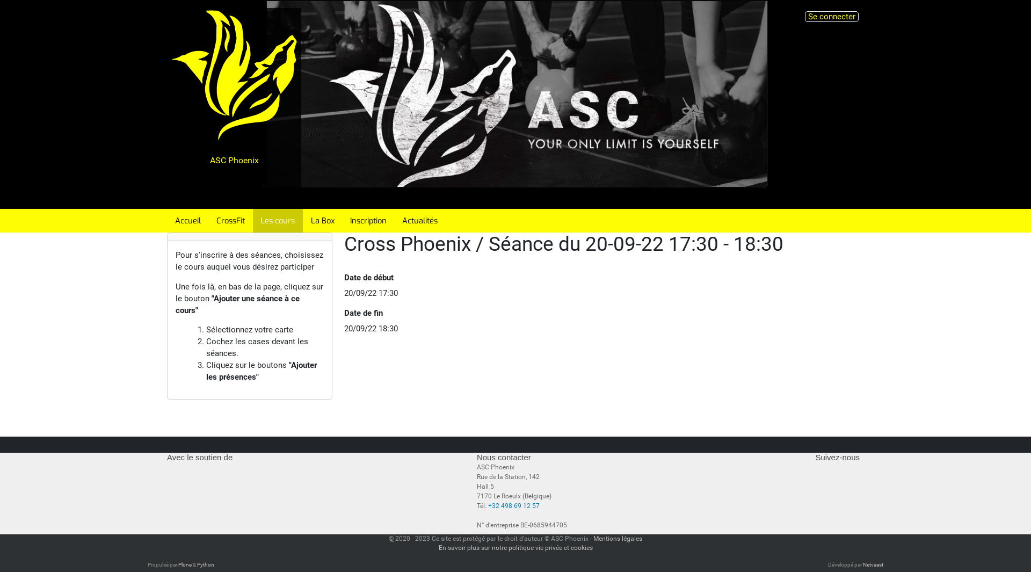 This screenshot has width=1031, height=580. I want to click on Python, so click(206, 565).